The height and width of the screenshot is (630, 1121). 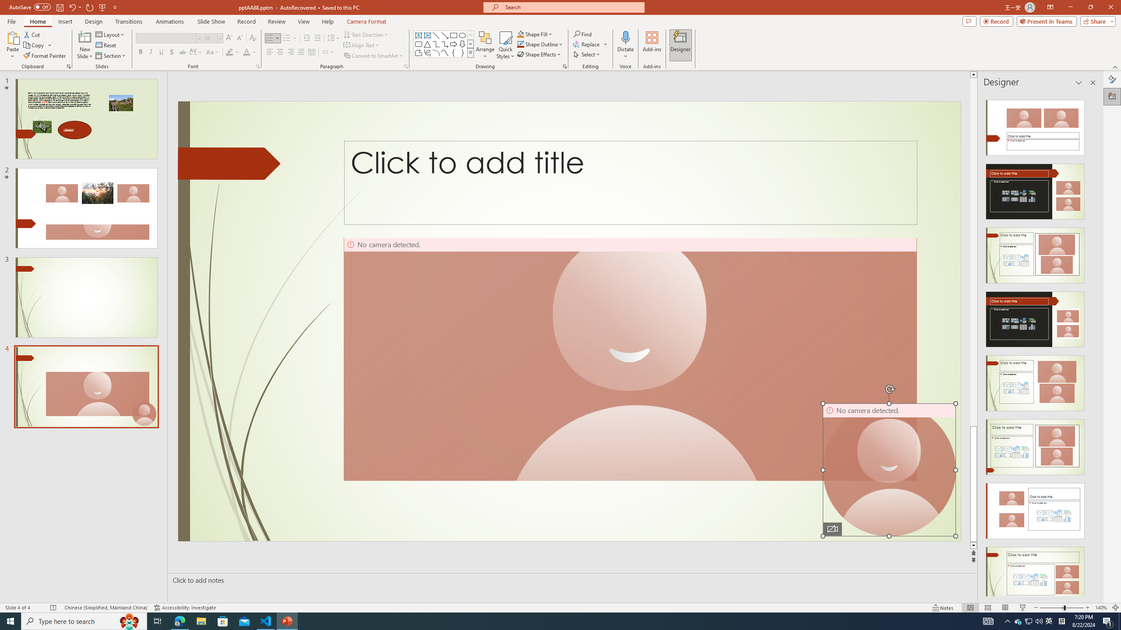 What do you see at coordinates (973, 252) in the screenshot?
I see `Page up` at bounding box center [973, 252].